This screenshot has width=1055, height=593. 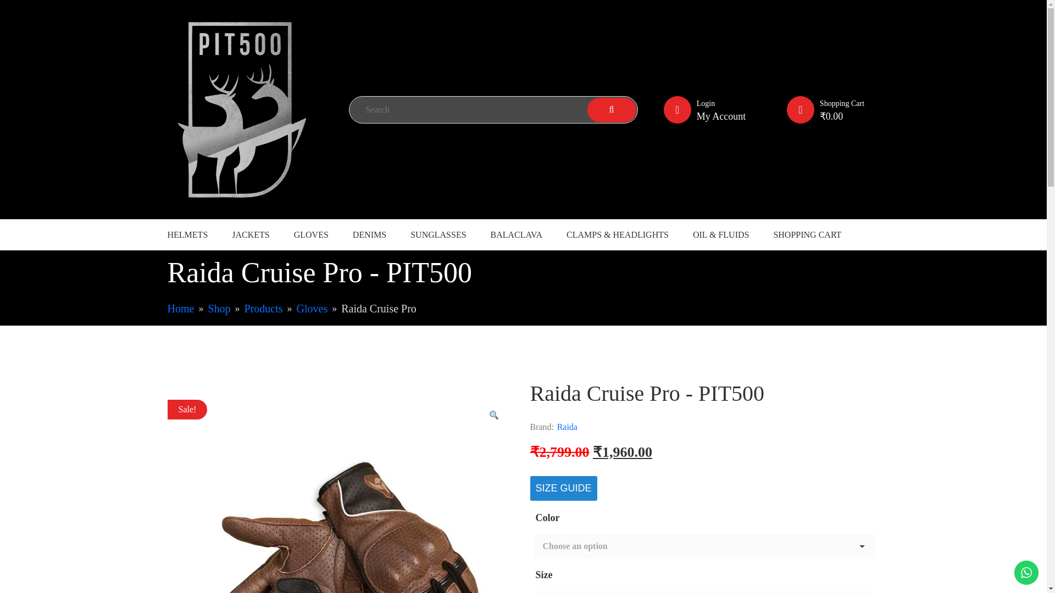 I want to click on Products, so click(x=264, y=309).